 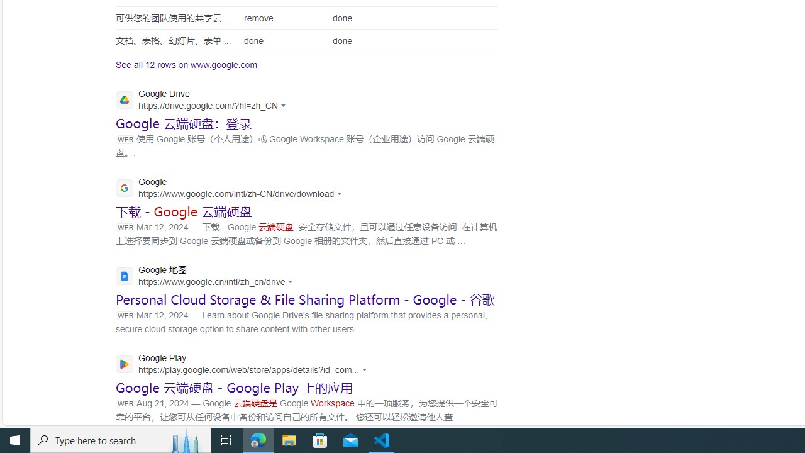 I want to click on Actions for this site, so click(x=366, y=369).